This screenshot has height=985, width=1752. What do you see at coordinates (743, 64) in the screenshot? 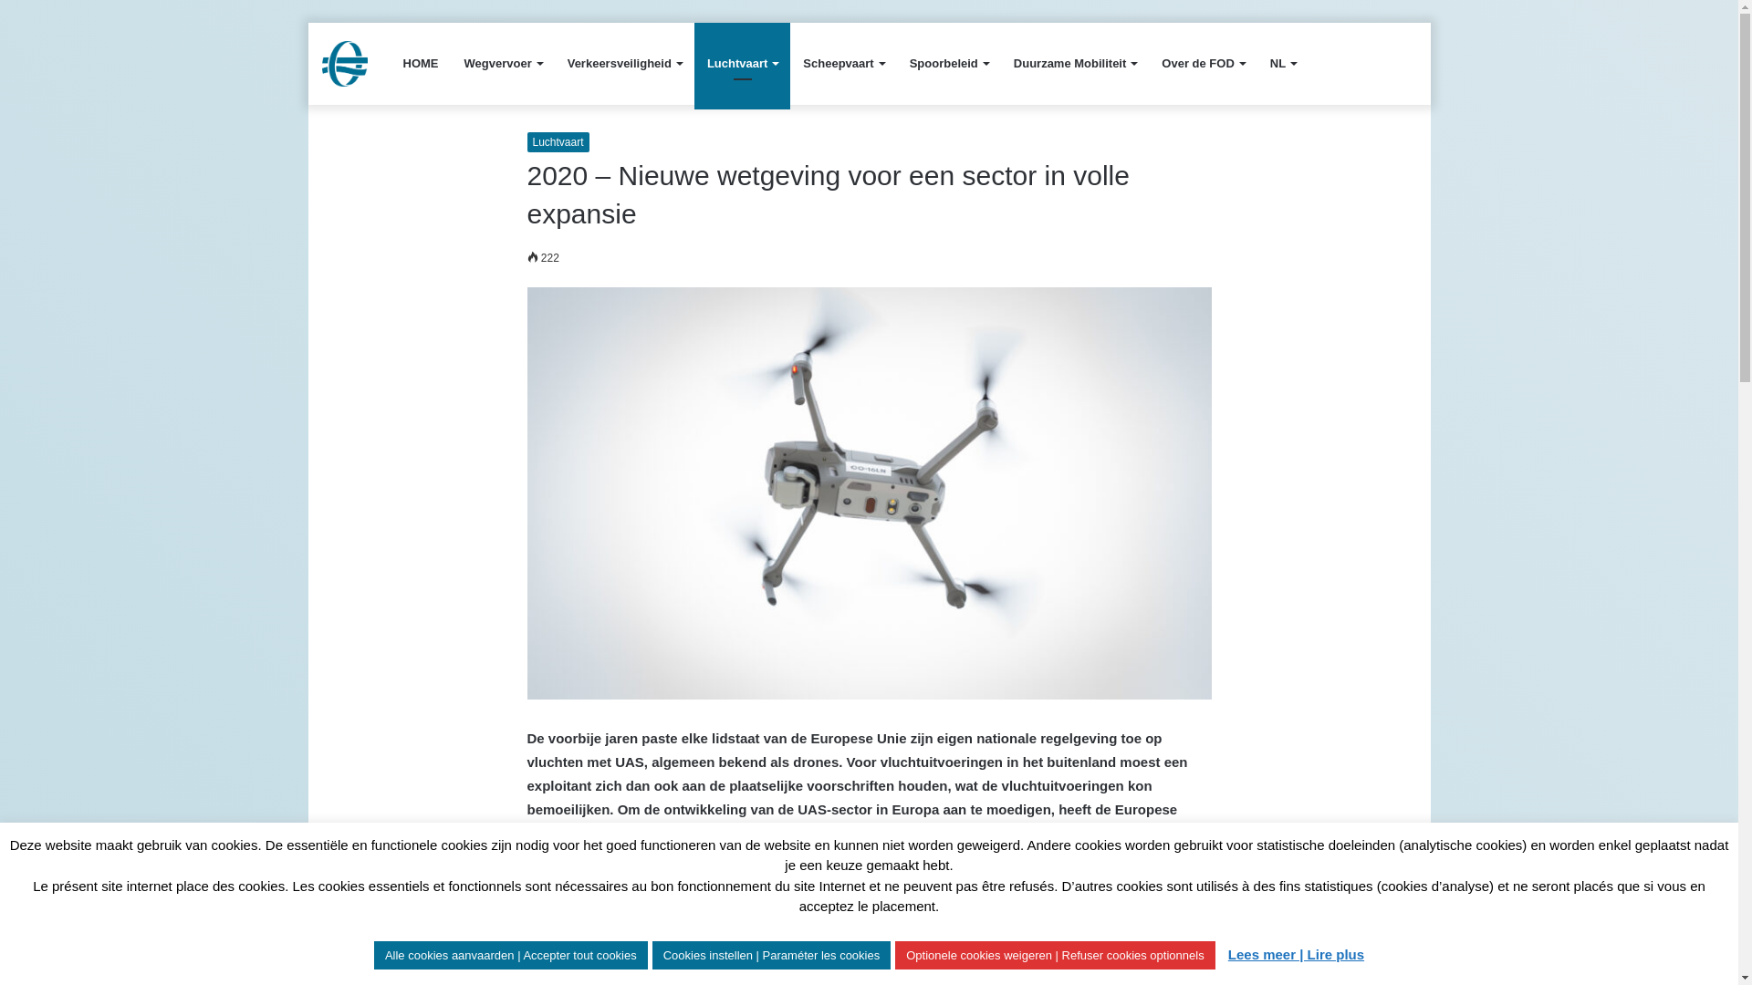
I see `Luchtvaart` at bounding box center [743, 64].